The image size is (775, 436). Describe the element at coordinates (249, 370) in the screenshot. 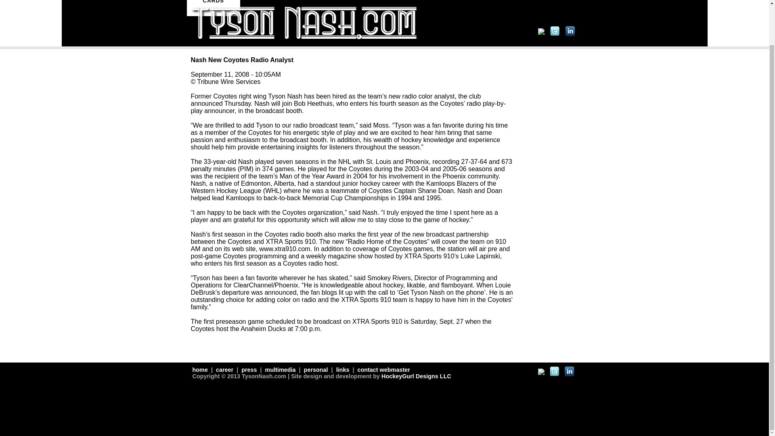

I see `press` at that location.